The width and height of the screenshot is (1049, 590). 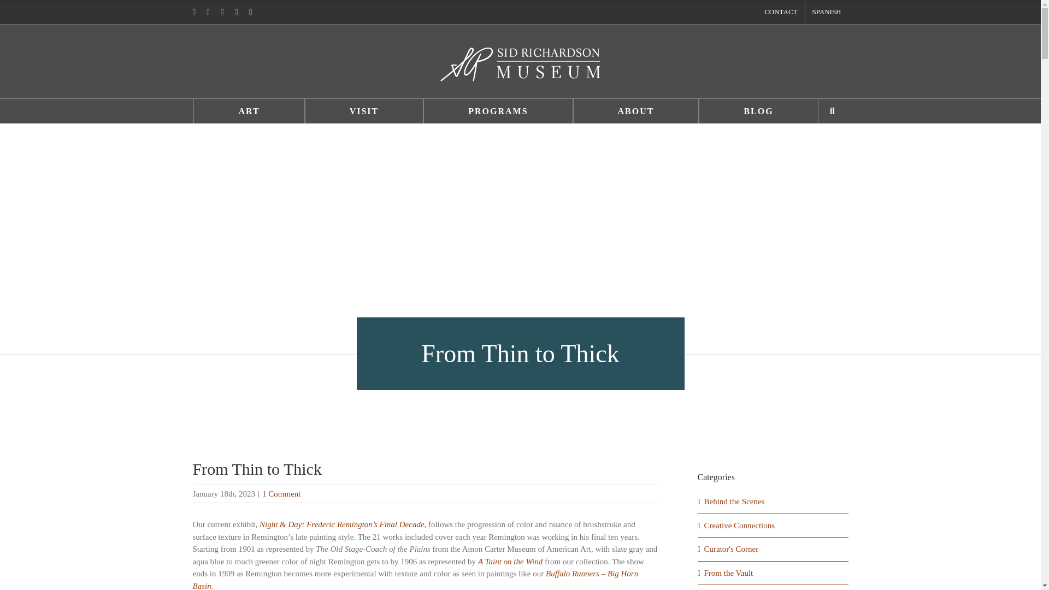 I want to click on VISIT, so click(x=364, y=111).